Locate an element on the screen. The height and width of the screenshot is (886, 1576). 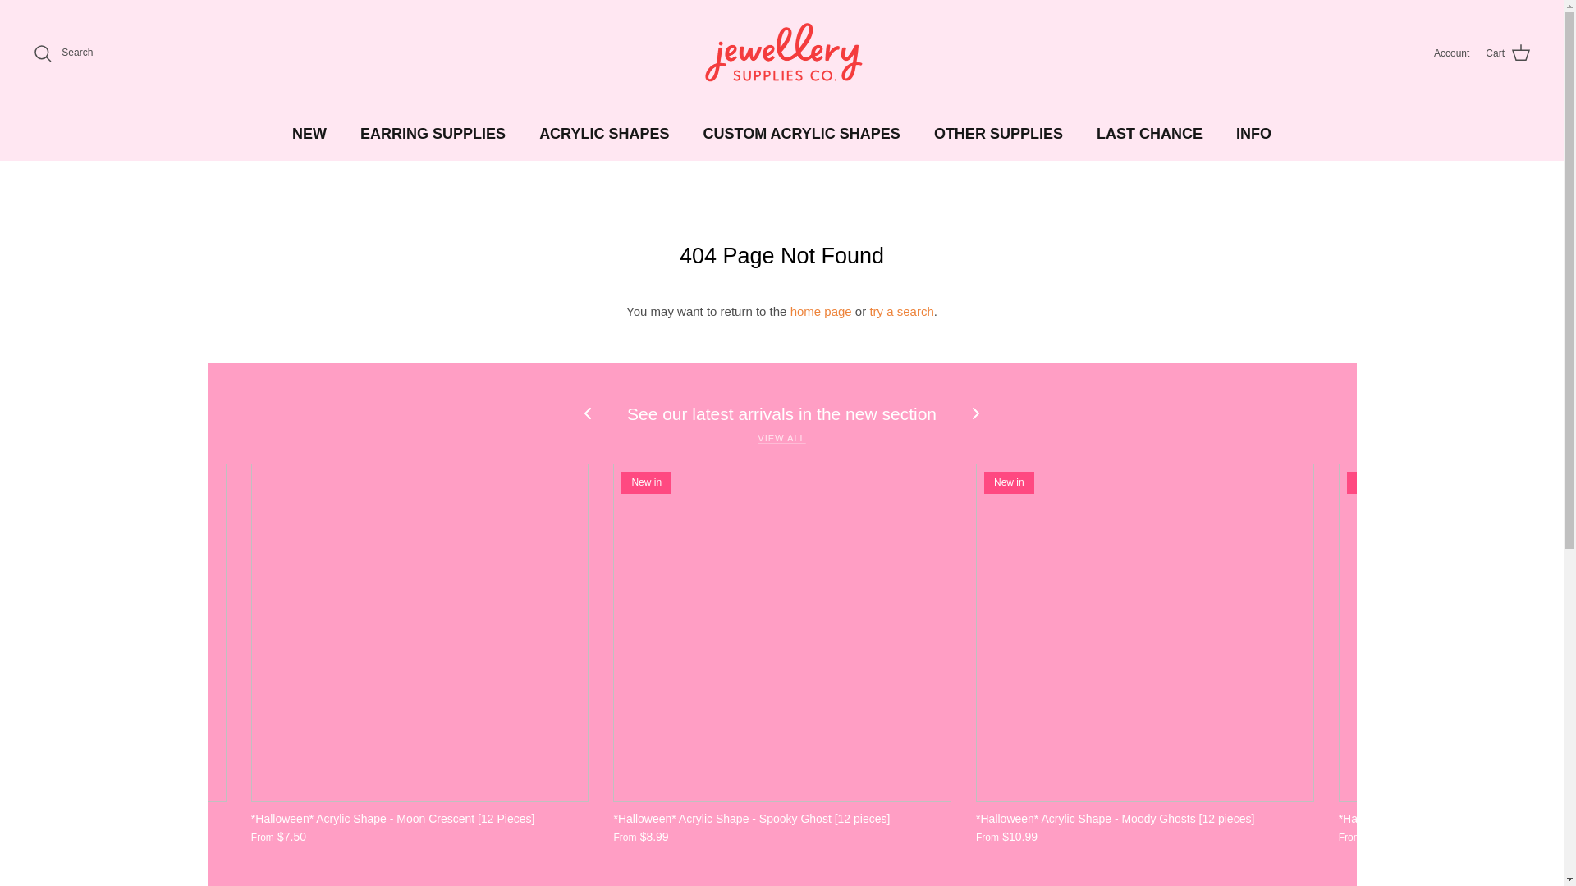
Account is located at coordinates (1451, 53).